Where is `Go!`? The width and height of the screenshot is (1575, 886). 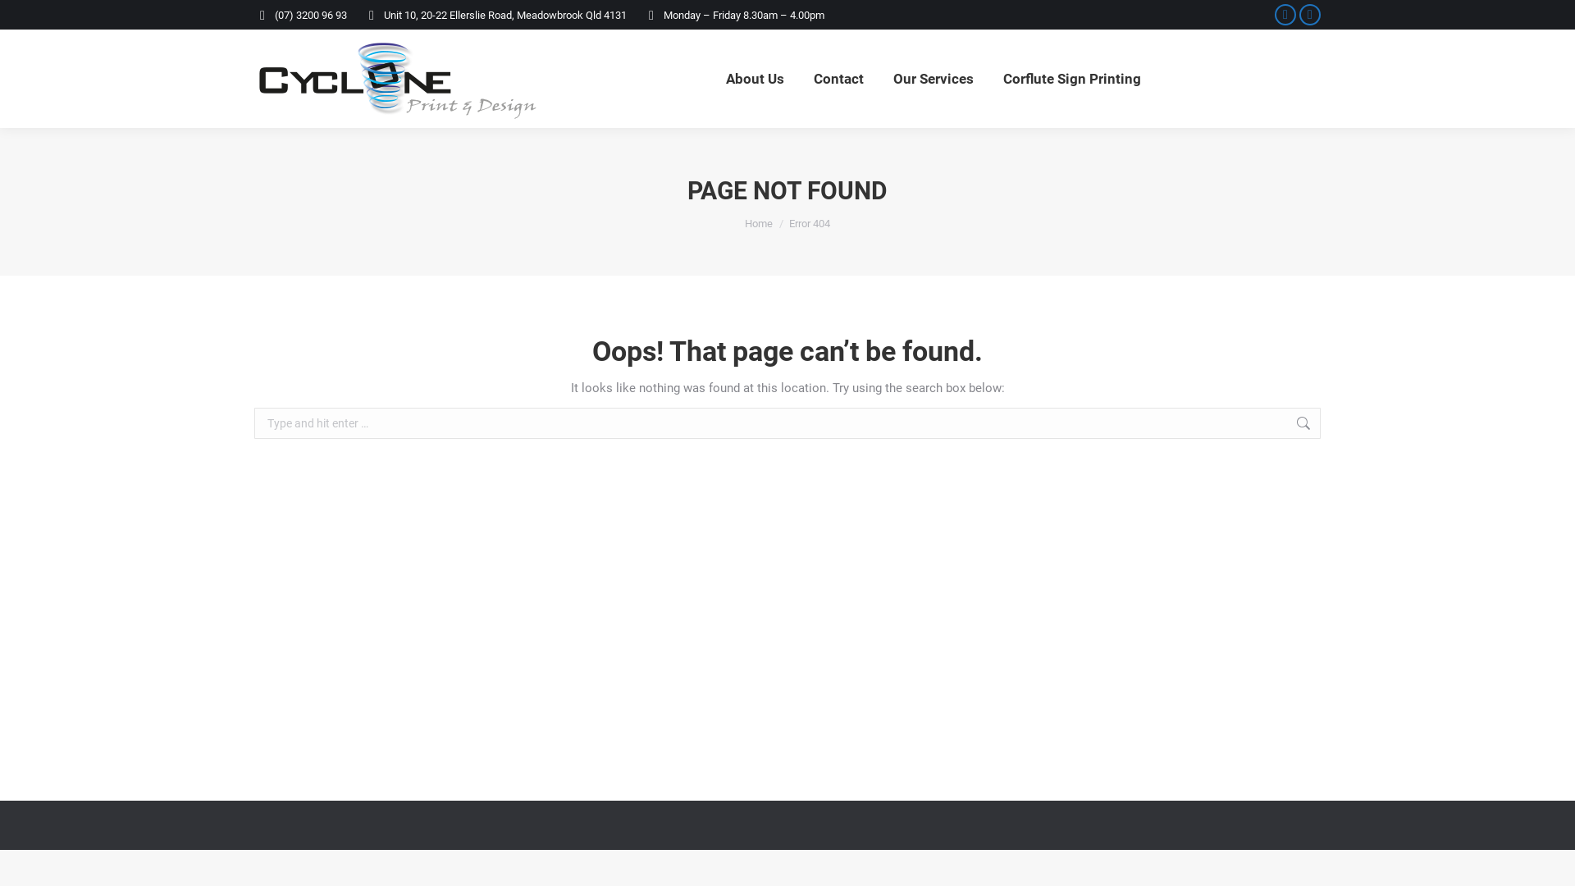 Go! is located at coordinates (1346, 426).